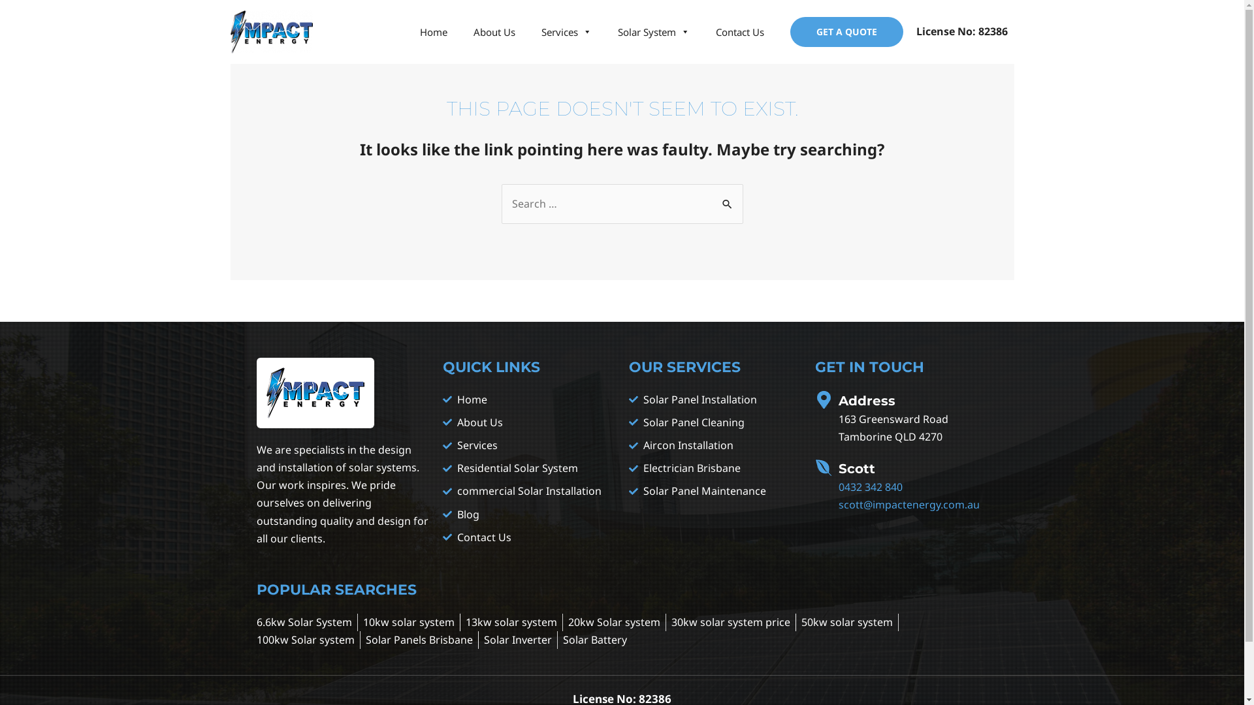  Describe the element at coordinates (871, 487) in the screenshot. I see `0432 342 840` at that location.